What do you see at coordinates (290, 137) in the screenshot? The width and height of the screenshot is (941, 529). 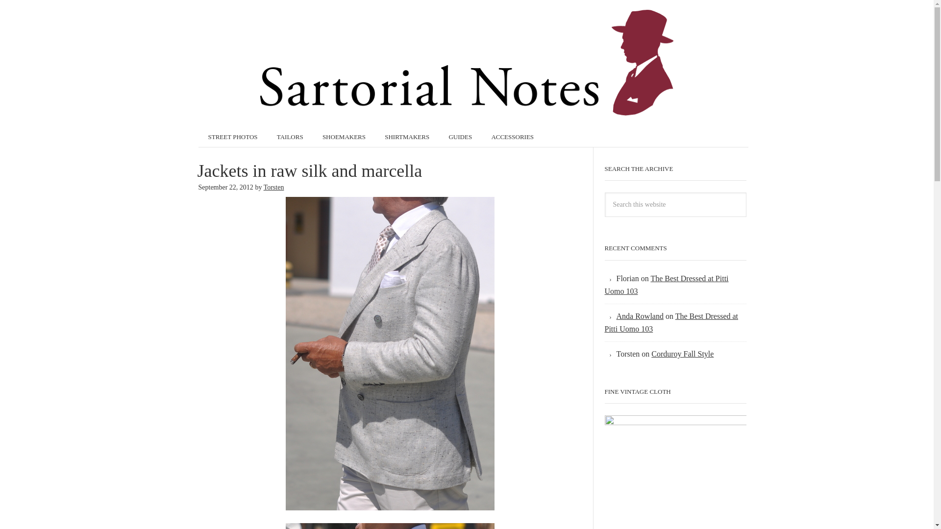 I see `TAILORS` at bounding box center [290, 137].